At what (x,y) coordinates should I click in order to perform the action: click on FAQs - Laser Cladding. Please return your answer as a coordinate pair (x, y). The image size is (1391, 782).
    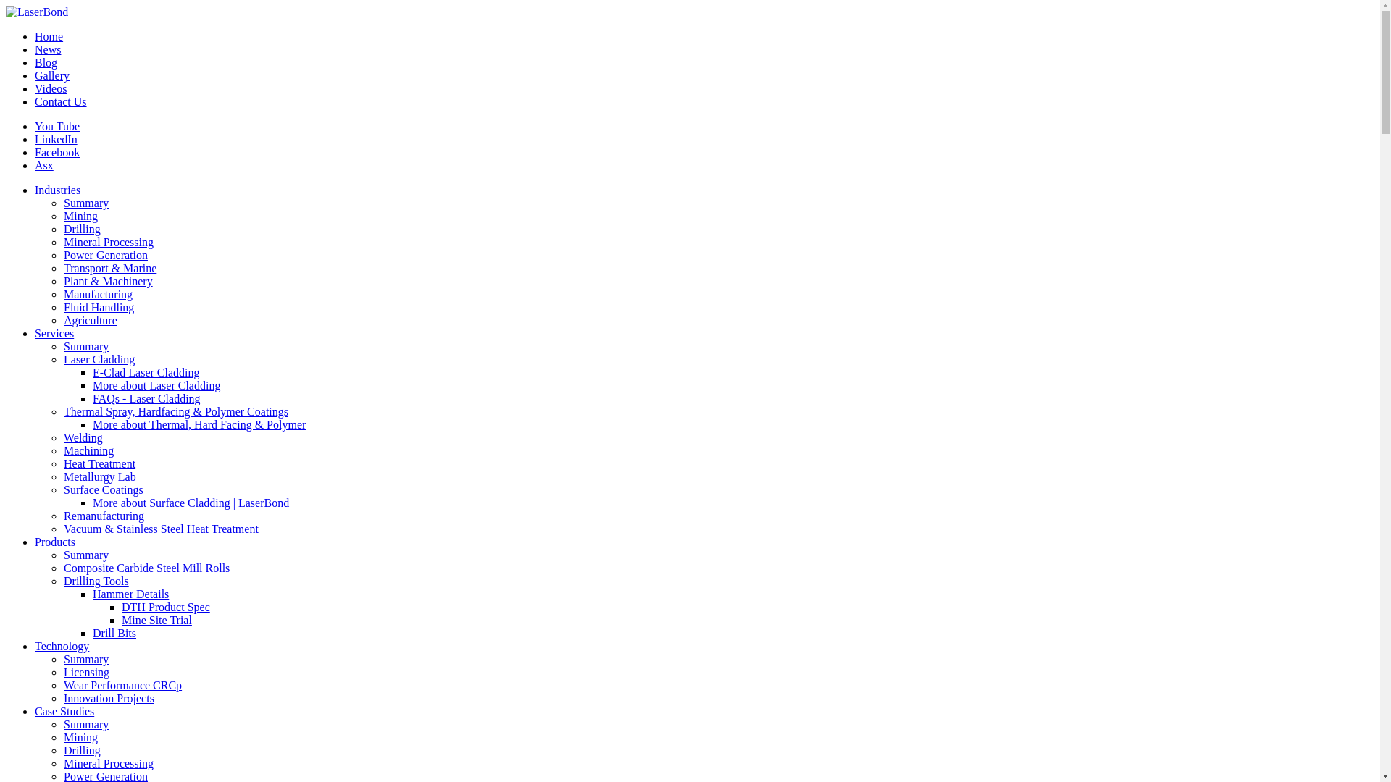
    Looking at the image, I should click on (146, 398).